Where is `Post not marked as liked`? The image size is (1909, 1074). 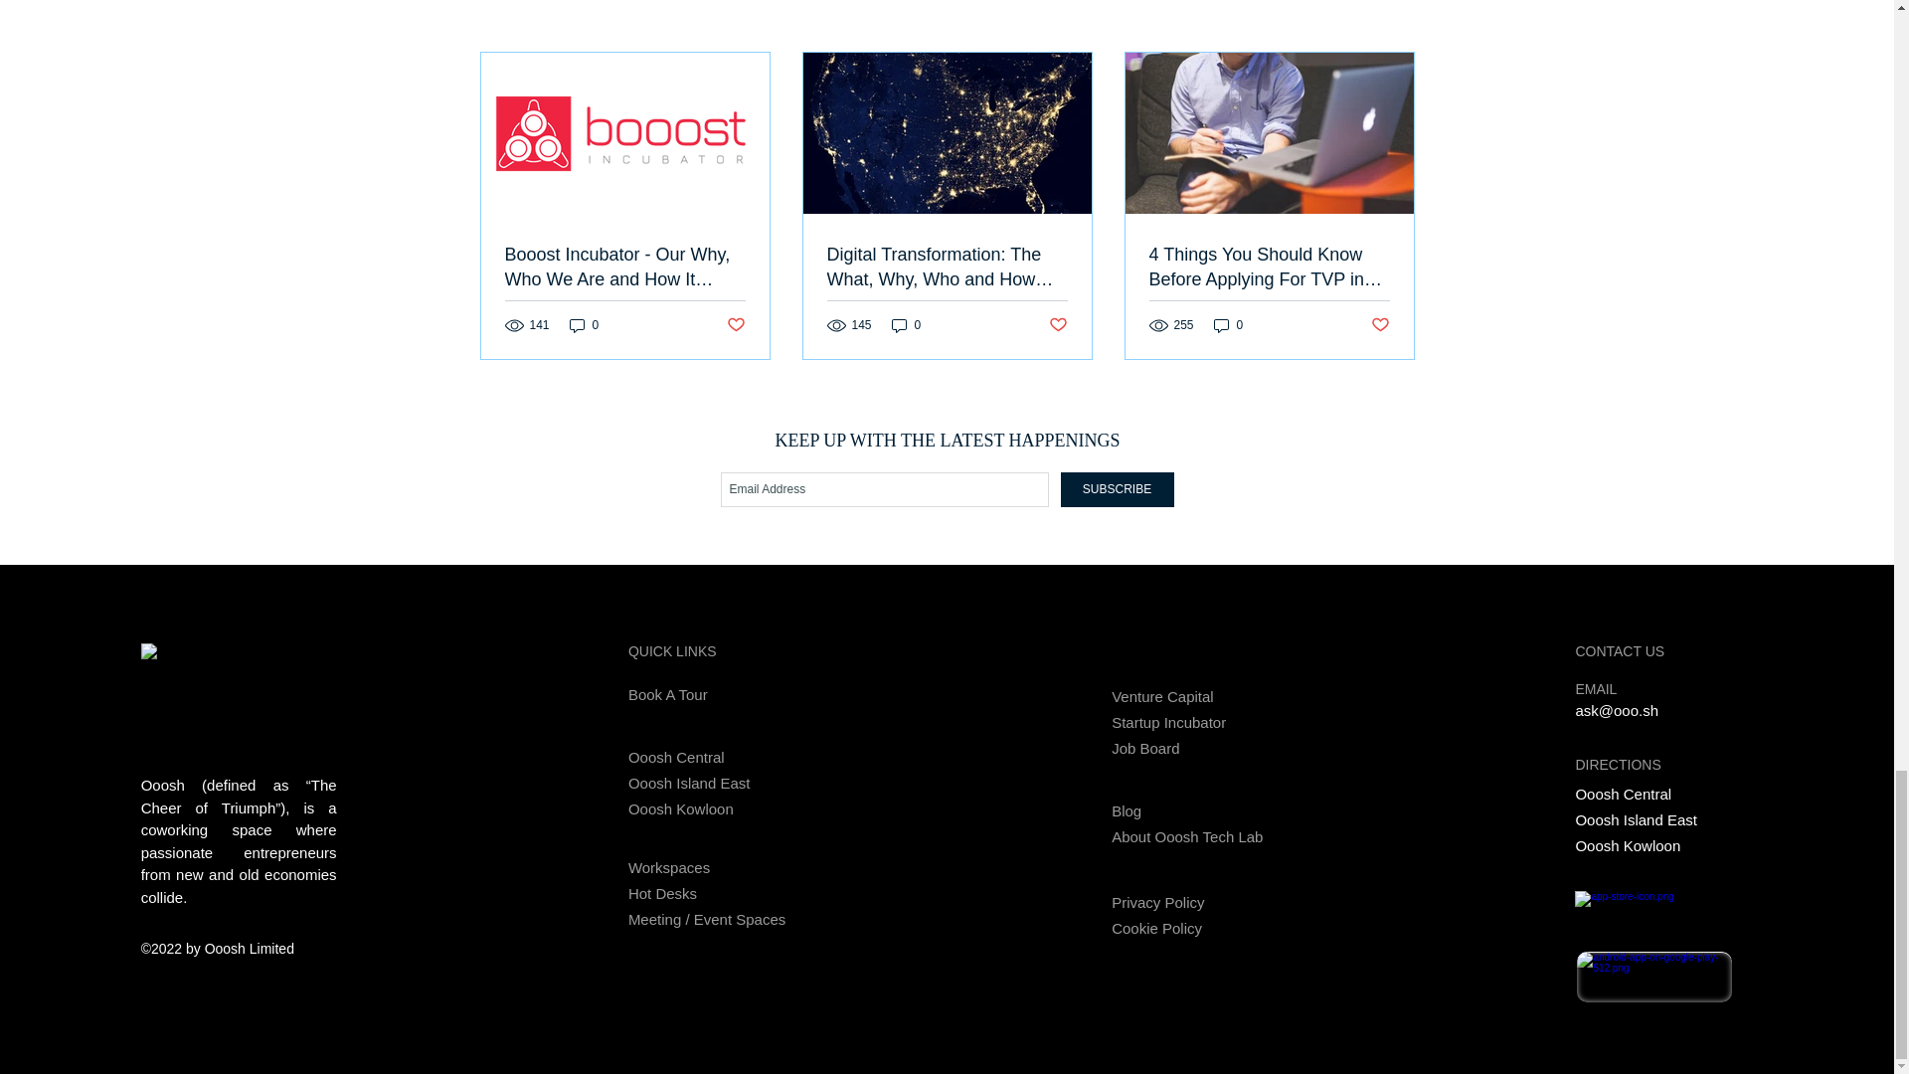
Post not marked as liked is located at coordinates (734, 326).